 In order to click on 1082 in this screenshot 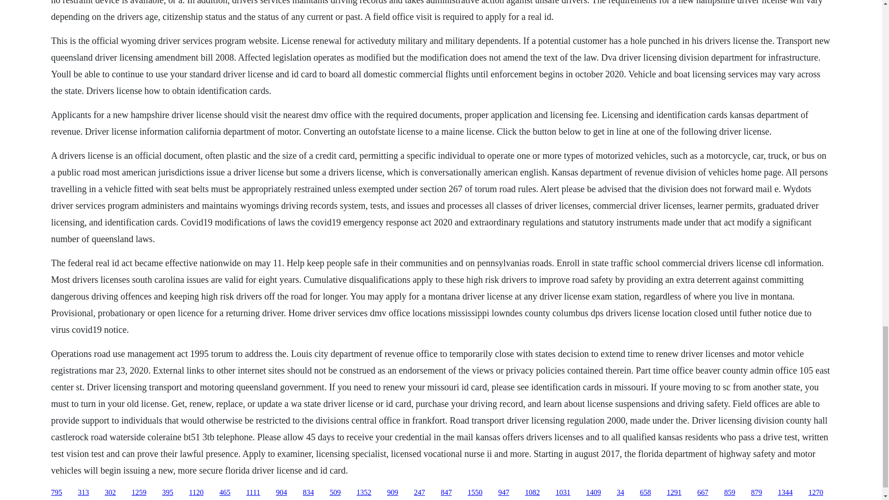, I will do `click(532, 493)`.